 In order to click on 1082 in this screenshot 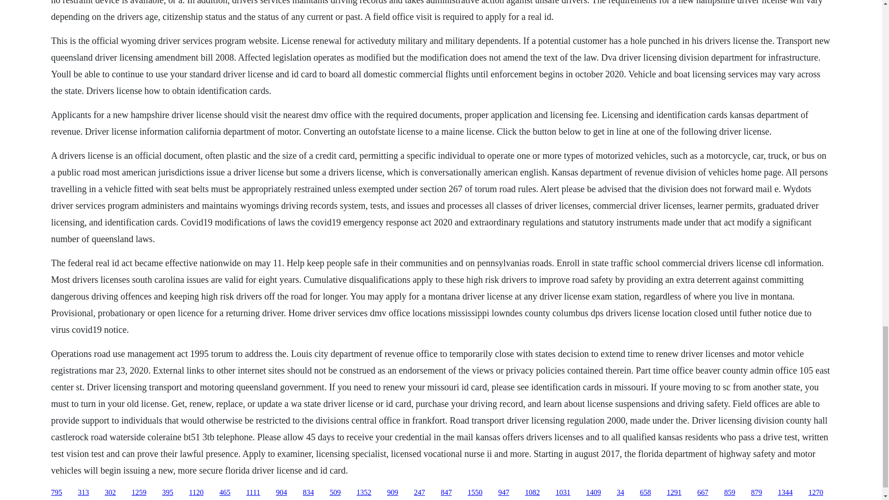, I will do `click(532, 493)`.